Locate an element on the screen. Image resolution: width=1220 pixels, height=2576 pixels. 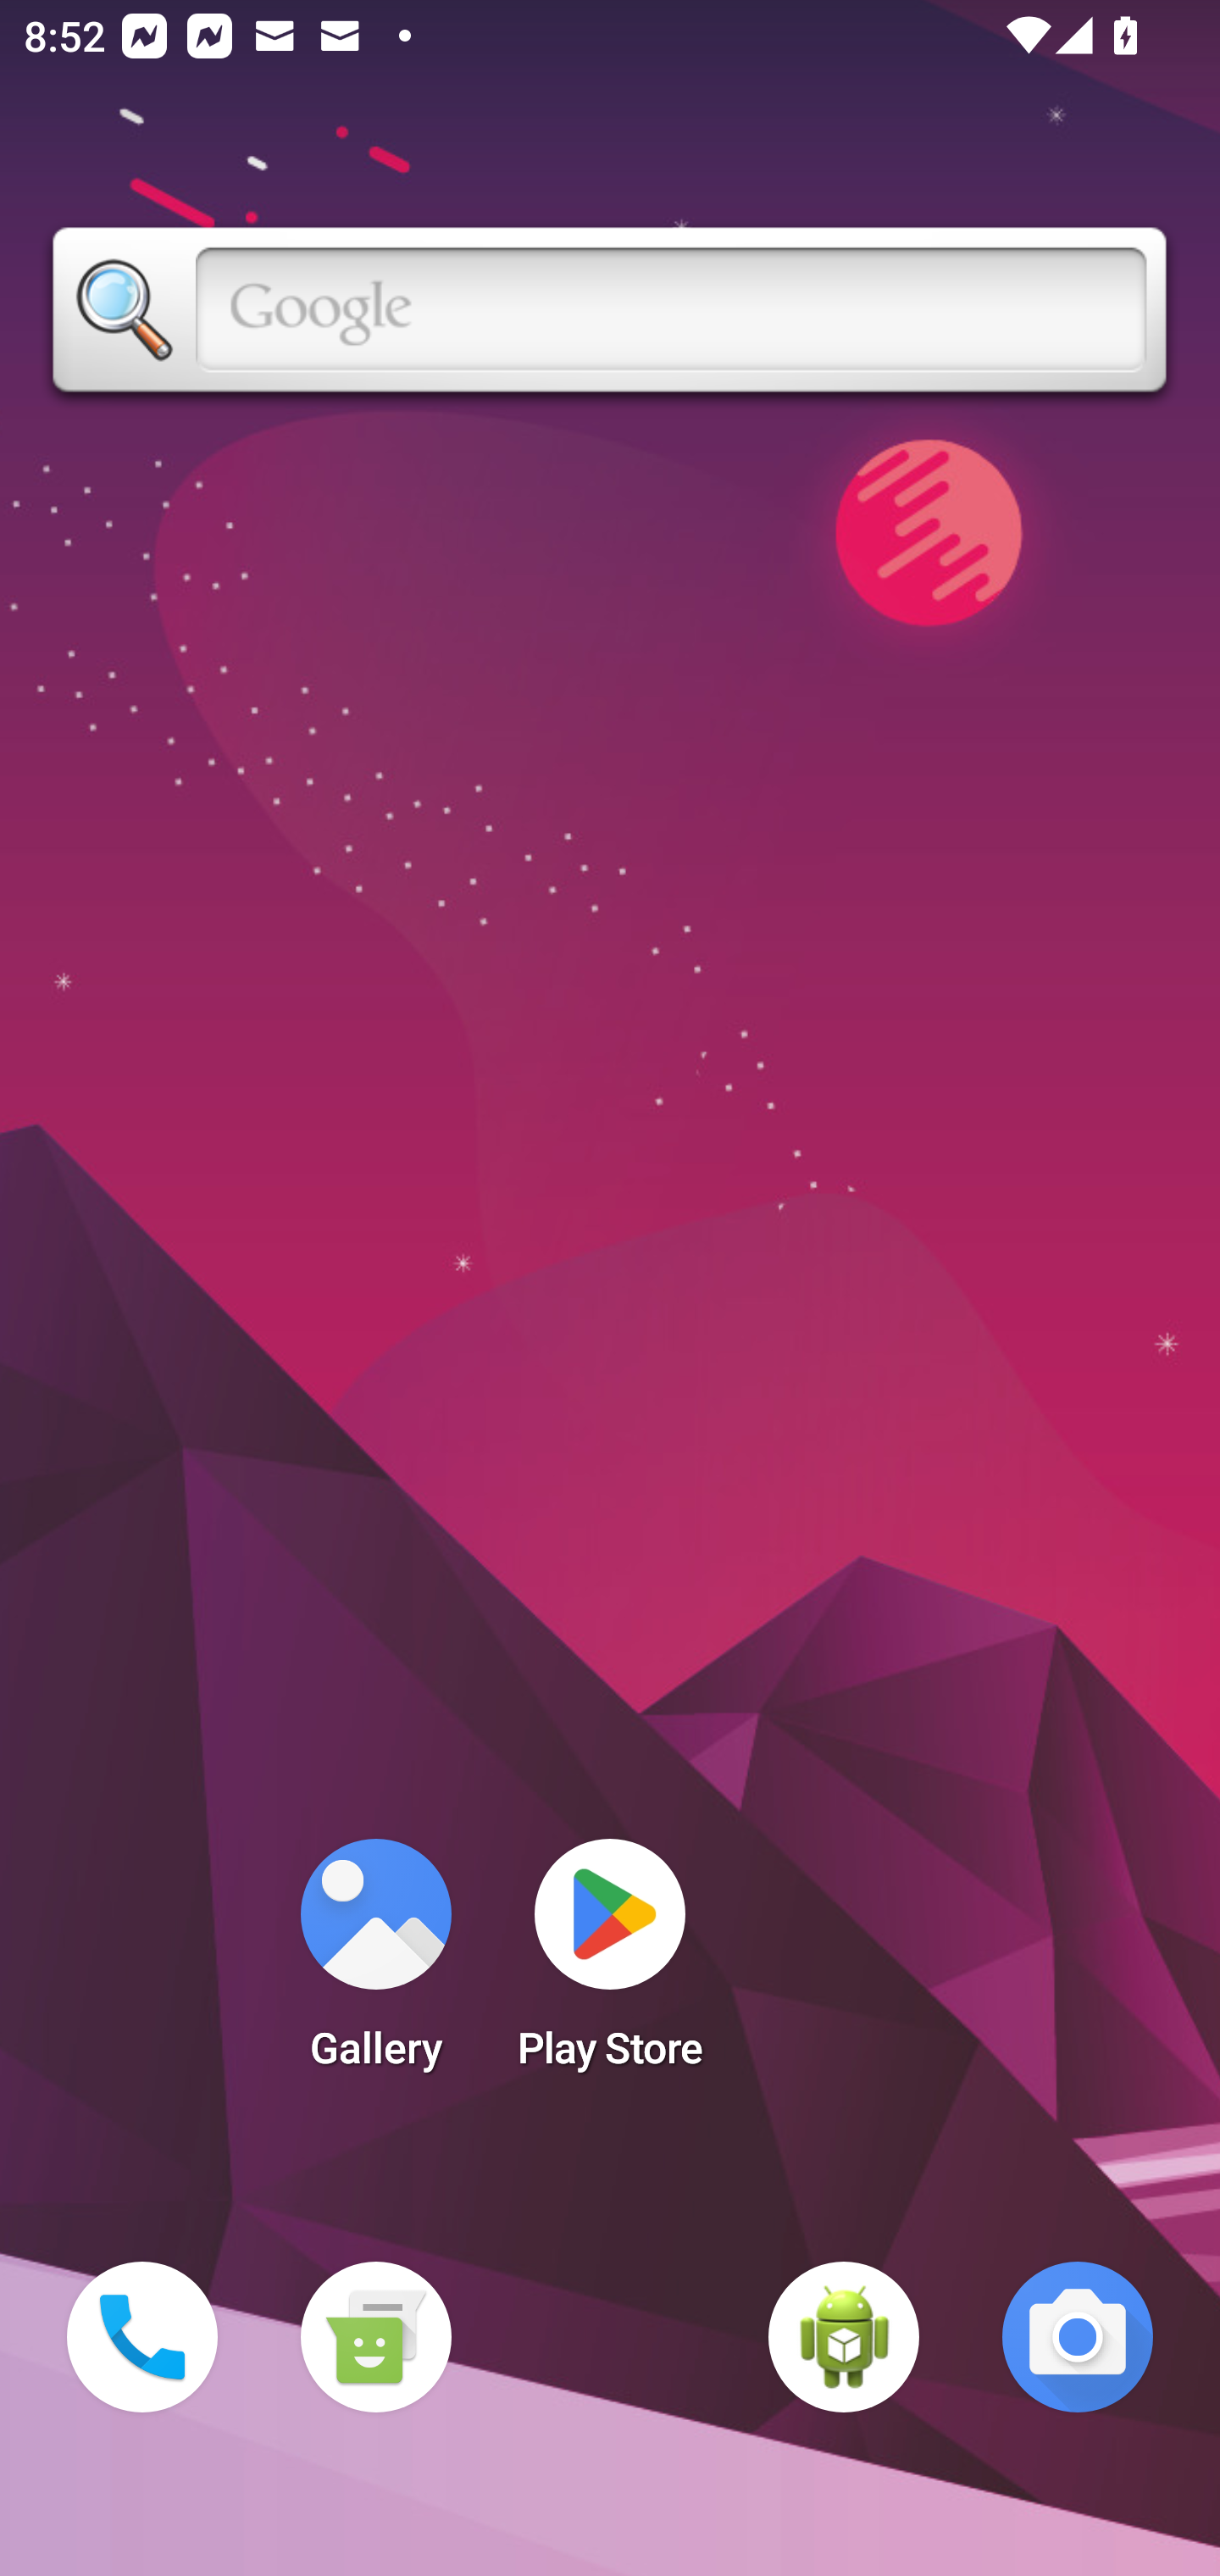
Phone is located at coordinates (142, 2337).